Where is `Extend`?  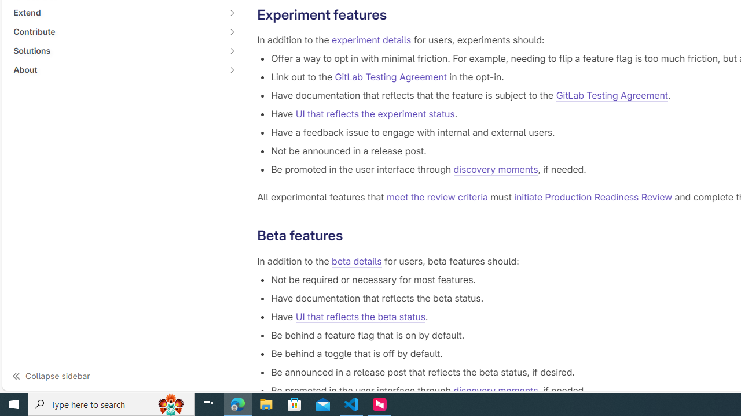
Extend is located at coordinates (116, 13).